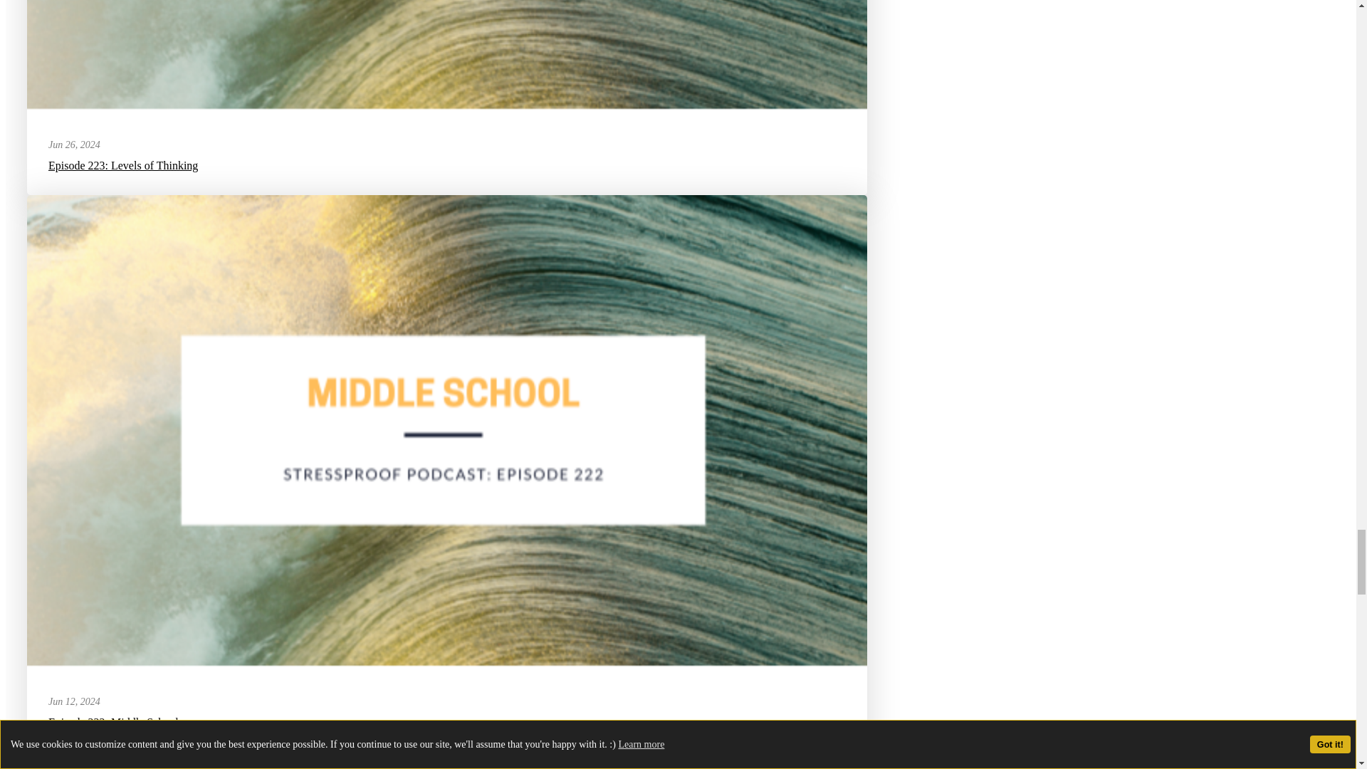  I want to click on Episode 223: Levels of Thinking, so click(122, 165).